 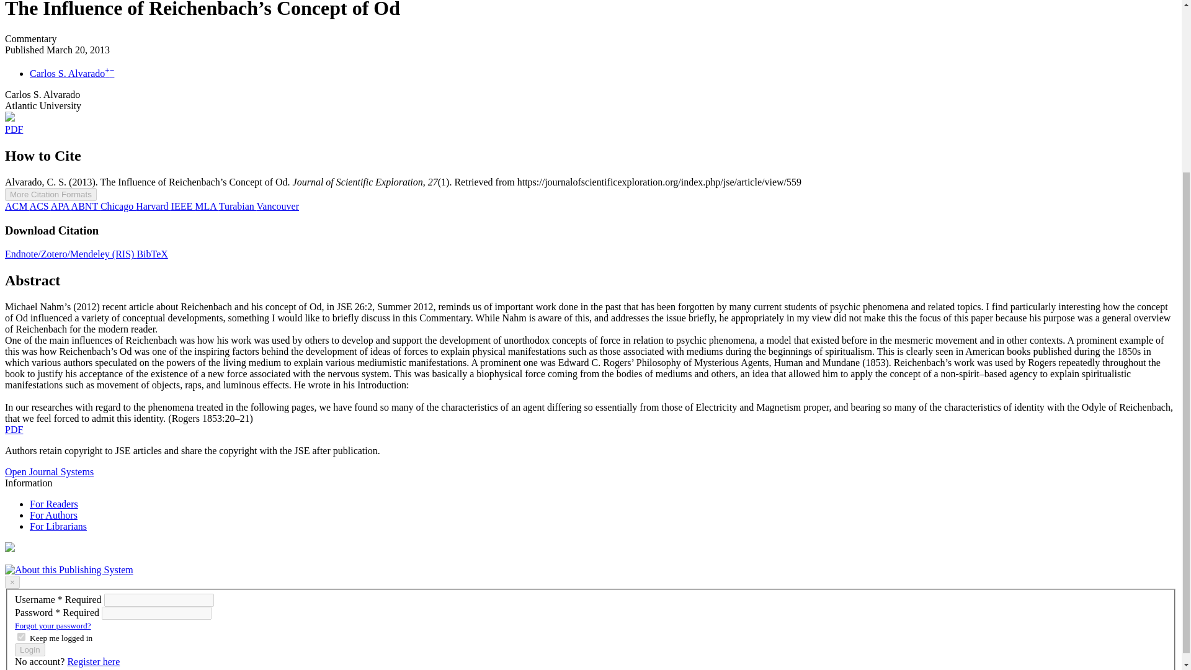 What do you see at coordinates (14, 429) in the screenshot?
I see `PDF` at bounding box center [14, 429].